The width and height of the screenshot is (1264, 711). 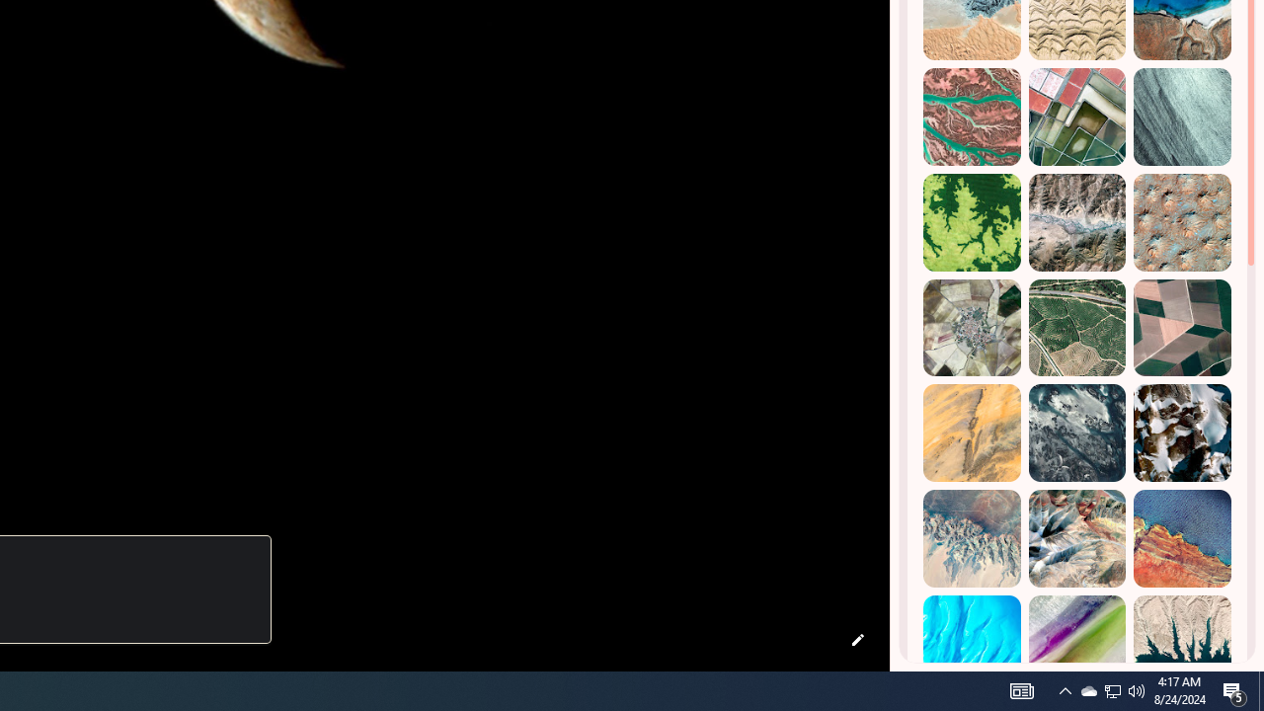 What do you see at coordinates (1076, 118) in the screenshot?
I see `Aigues-Mortes, France` at bounding box center [1076, 118].